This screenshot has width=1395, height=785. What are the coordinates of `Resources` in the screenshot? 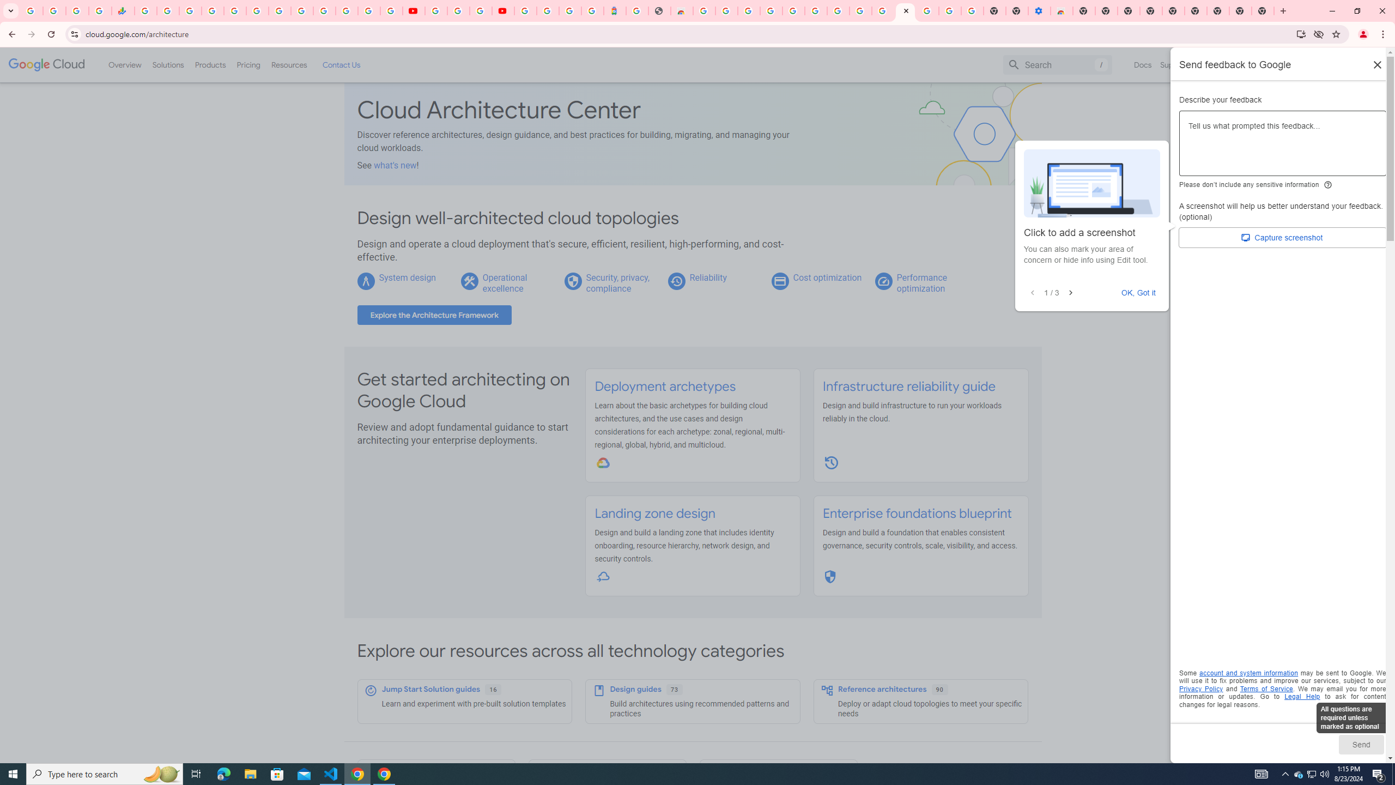 It's located at (289, 64).